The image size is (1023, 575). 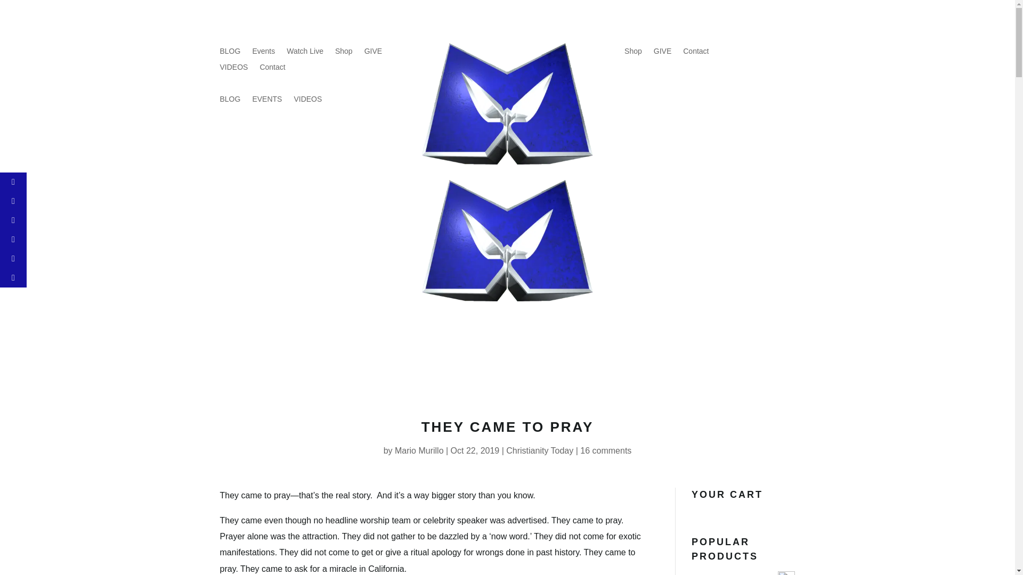 What do you see at coordinates (308, 101) in the screenshot?
I see `VIDEOS` at bounding box center [308, 101].